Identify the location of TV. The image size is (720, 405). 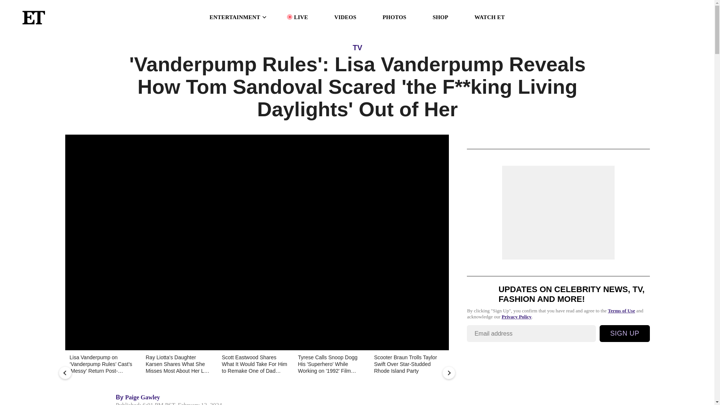
(357, 47).